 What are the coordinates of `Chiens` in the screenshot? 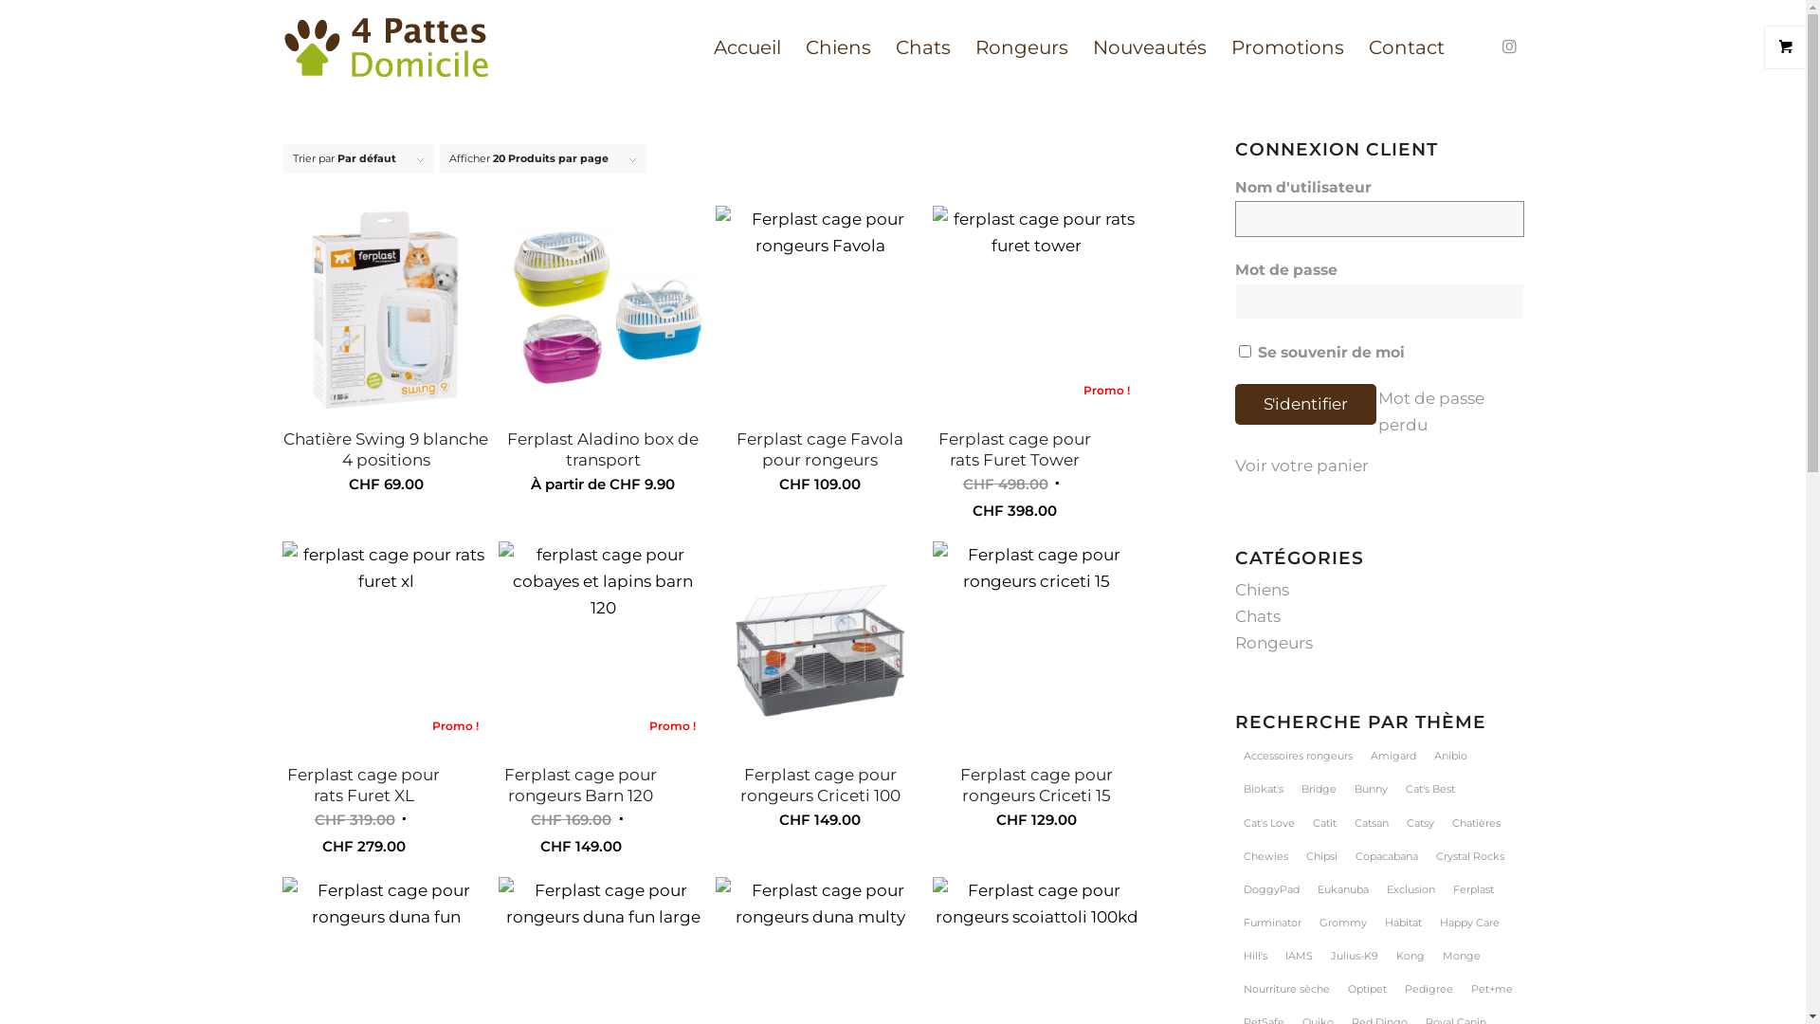 It's located at (1263, 590).